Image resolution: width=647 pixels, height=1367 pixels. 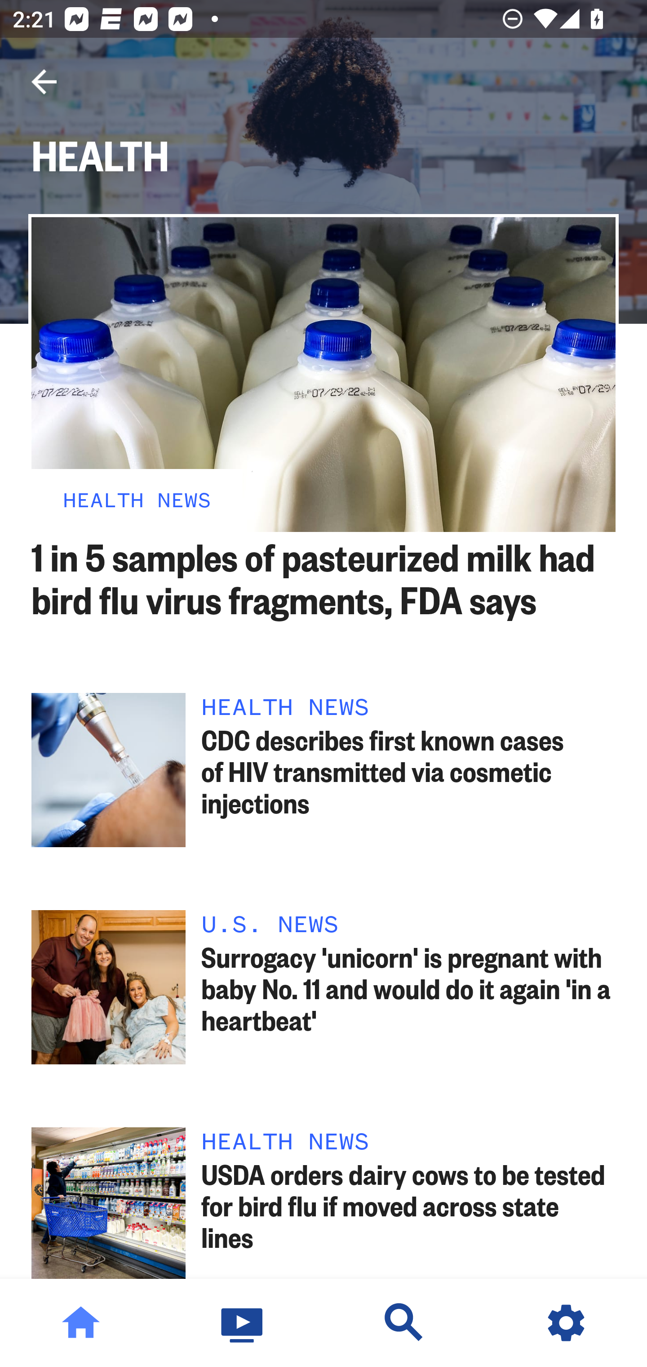 What do you see at coordinates (566, 1323) in the screenshot?
I see `Settings` at bounding box center [566, 1323].